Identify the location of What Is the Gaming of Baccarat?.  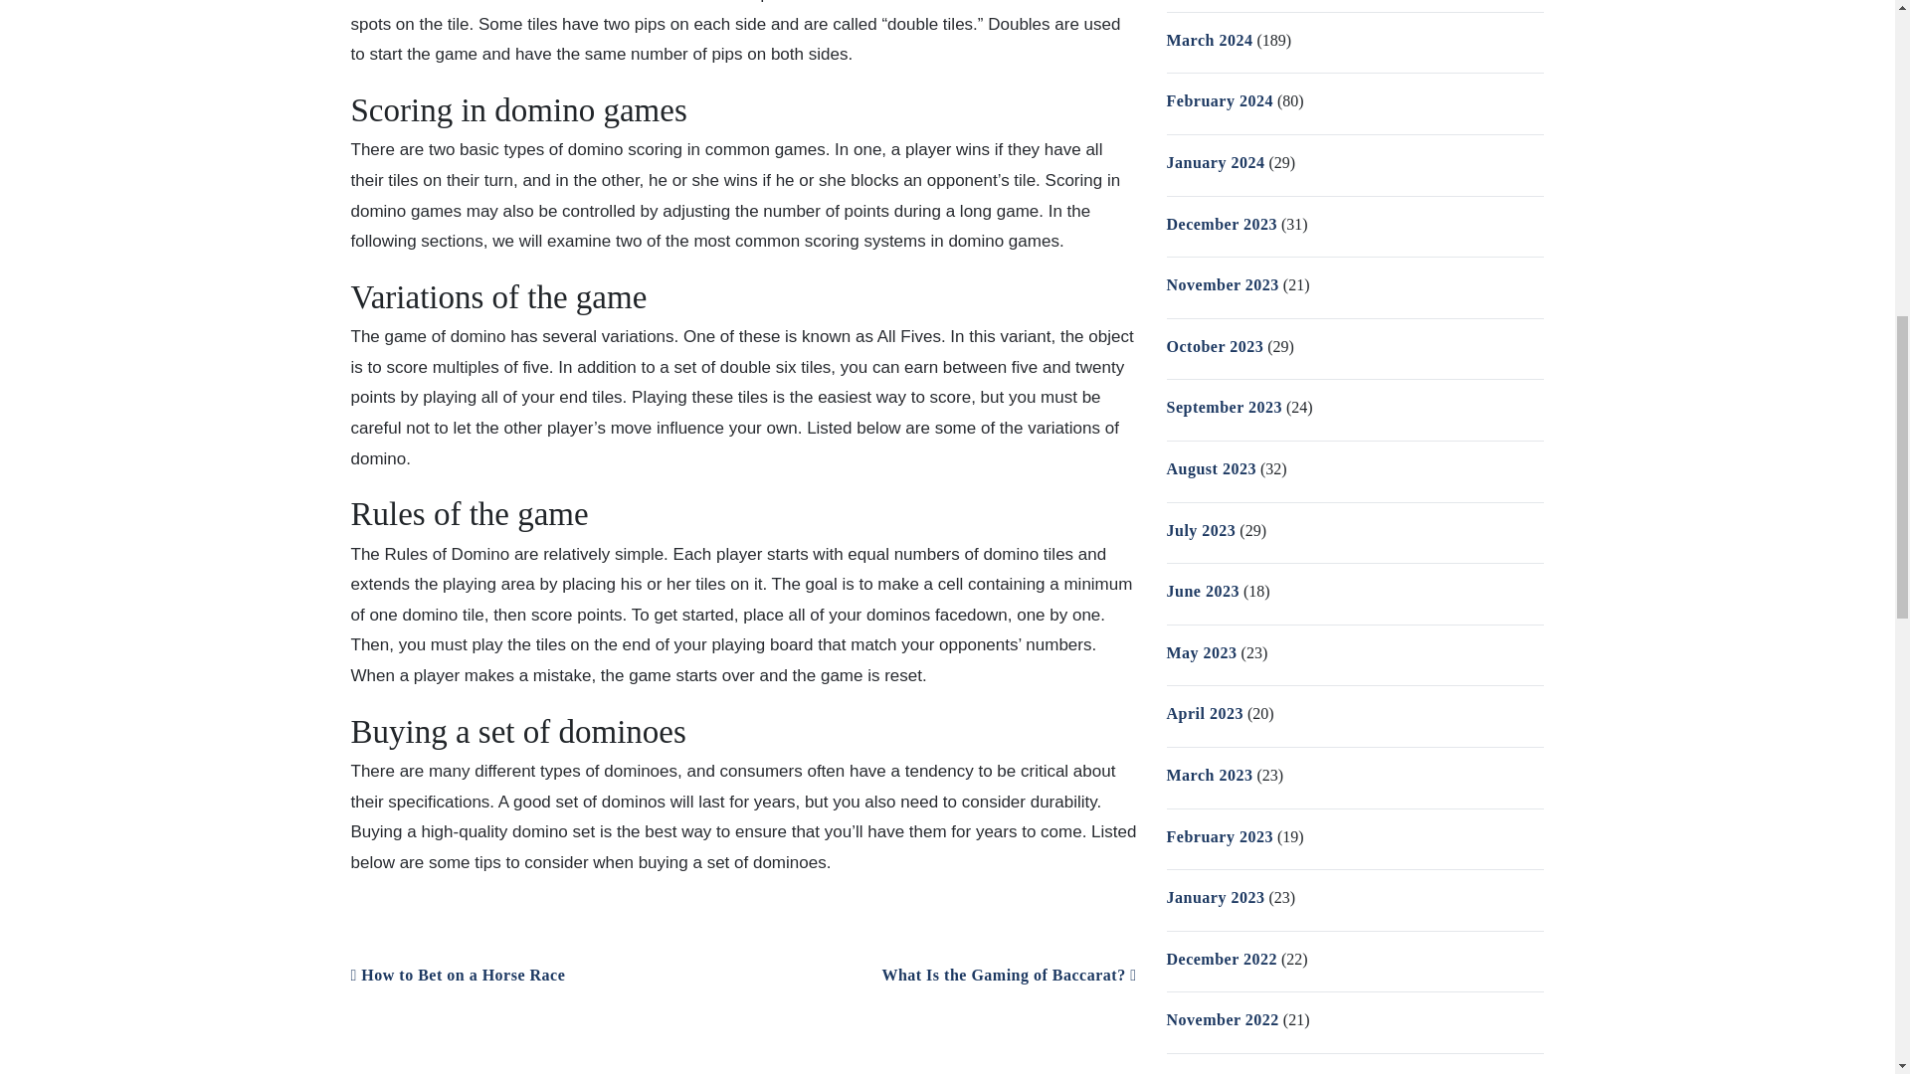
(1009, 975).